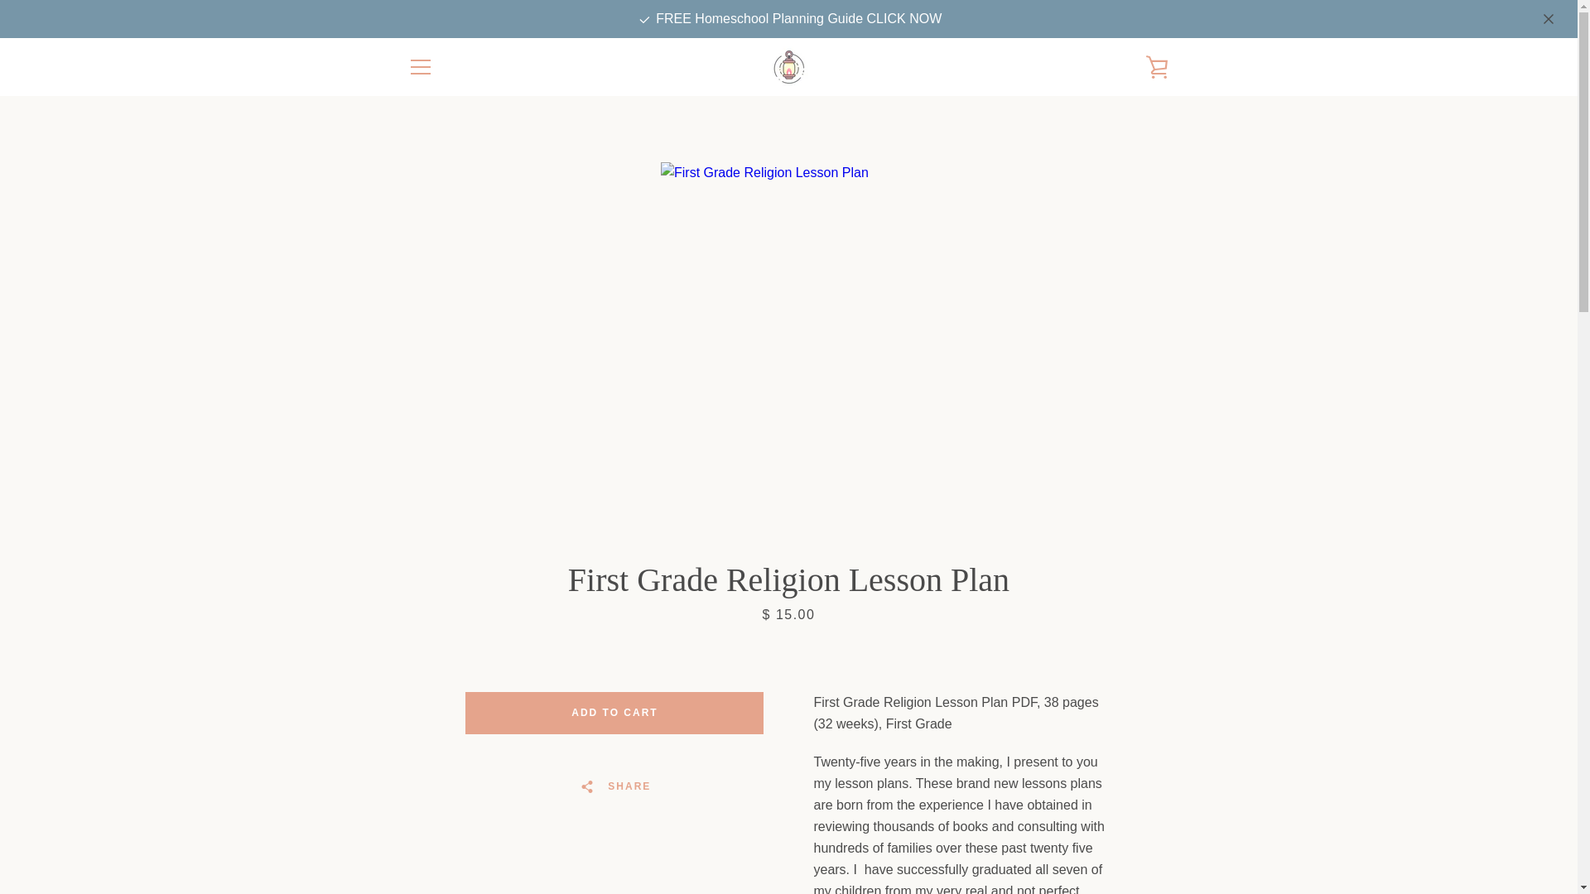 The image size is (1590, 894). Describe the element at coordinates (614, 786) in the screenshot. I see `SHARE` at that location.